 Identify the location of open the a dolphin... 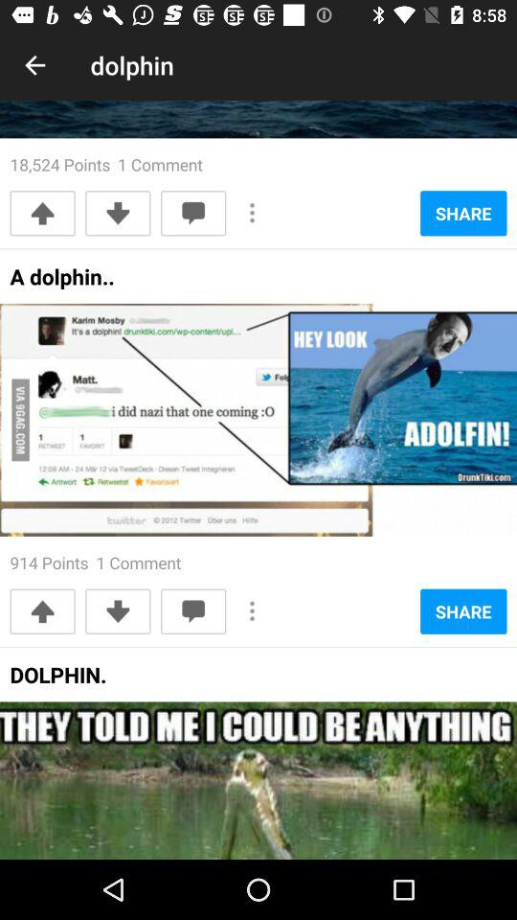
(61, 282).